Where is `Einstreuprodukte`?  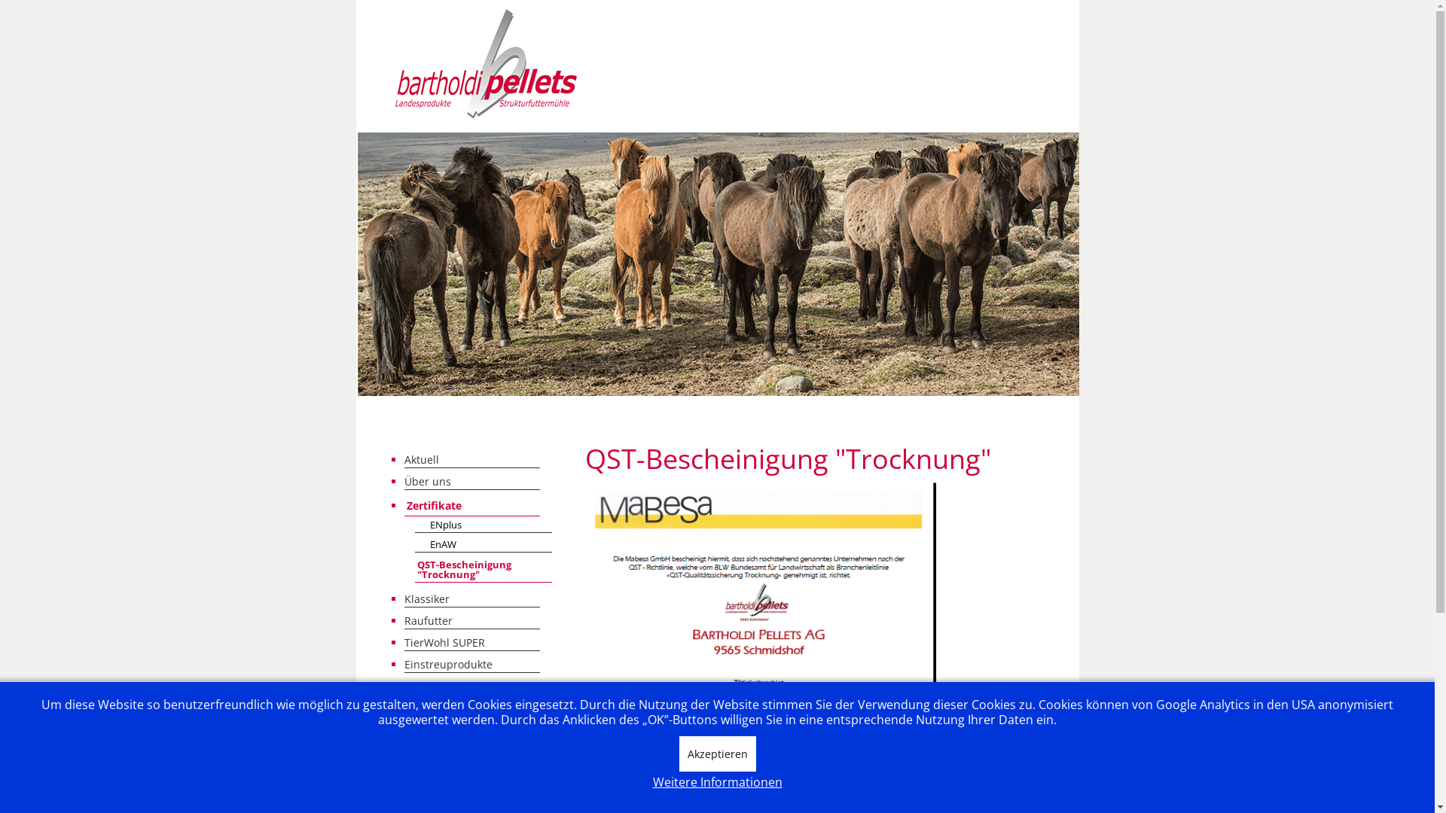
Einstreuprodukte is located at coordinates (471, 664).